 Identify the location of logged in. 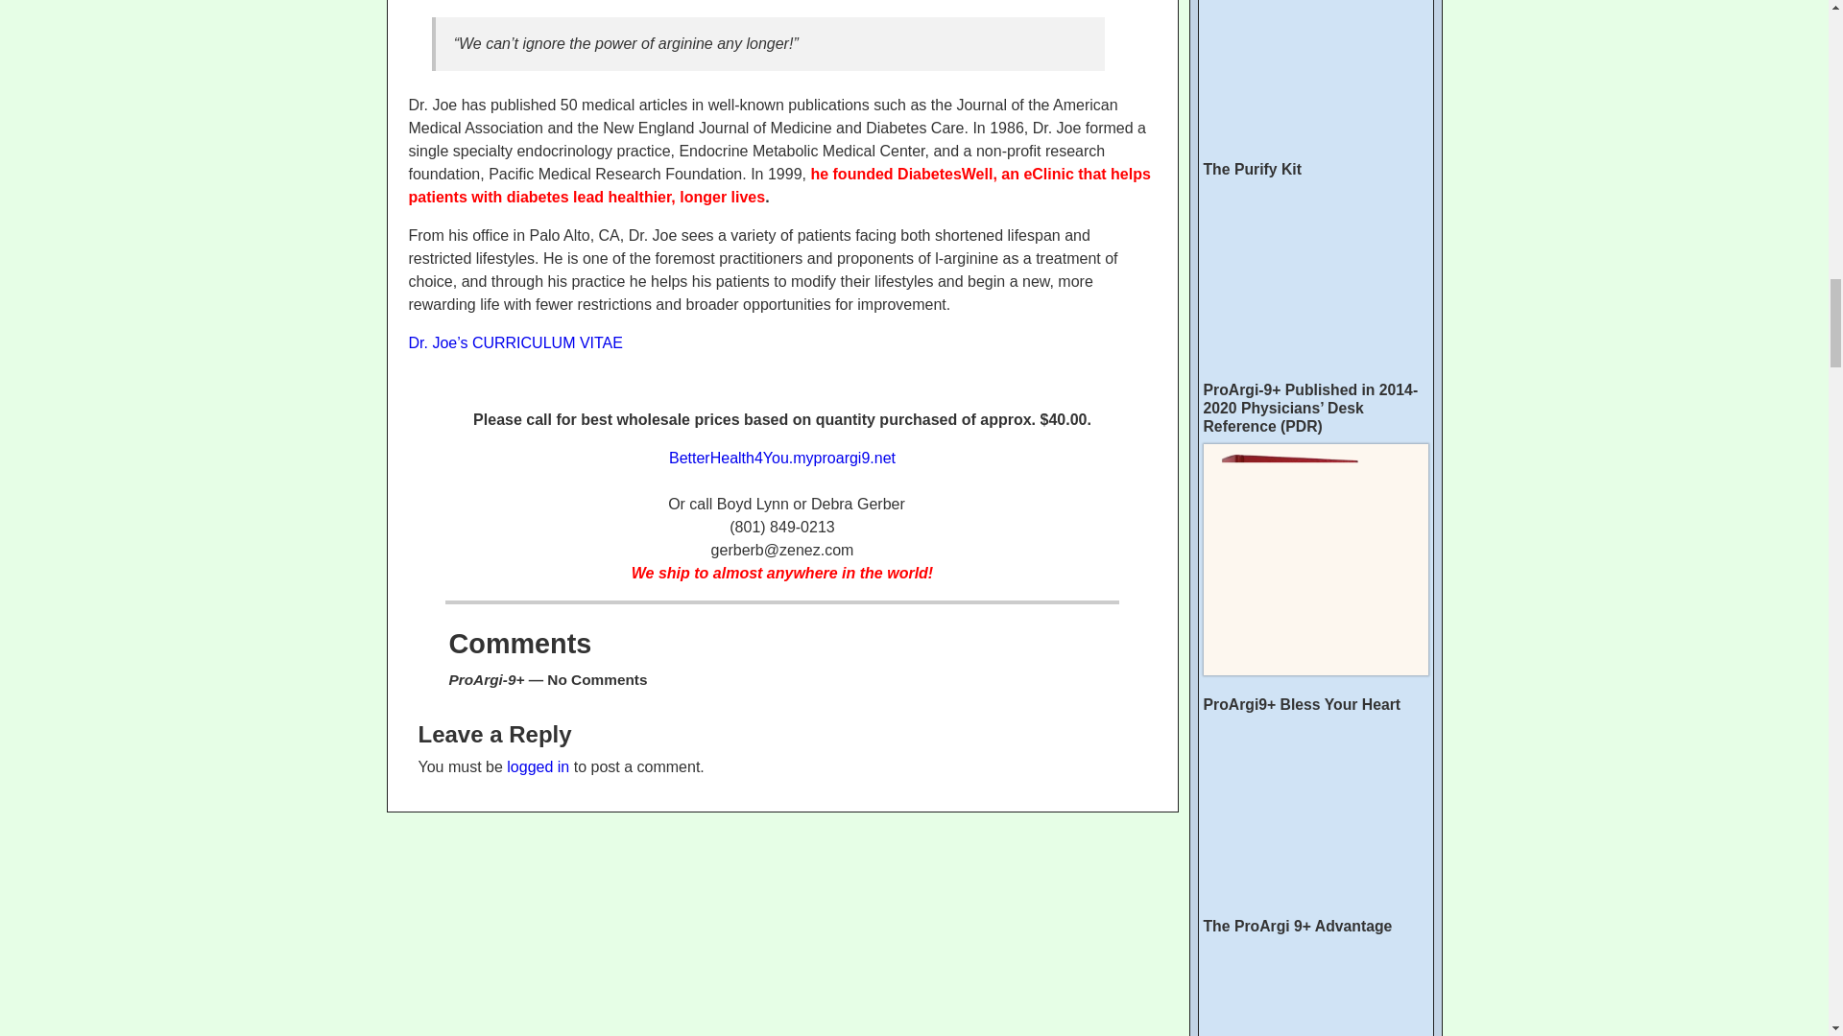
(538, 765).